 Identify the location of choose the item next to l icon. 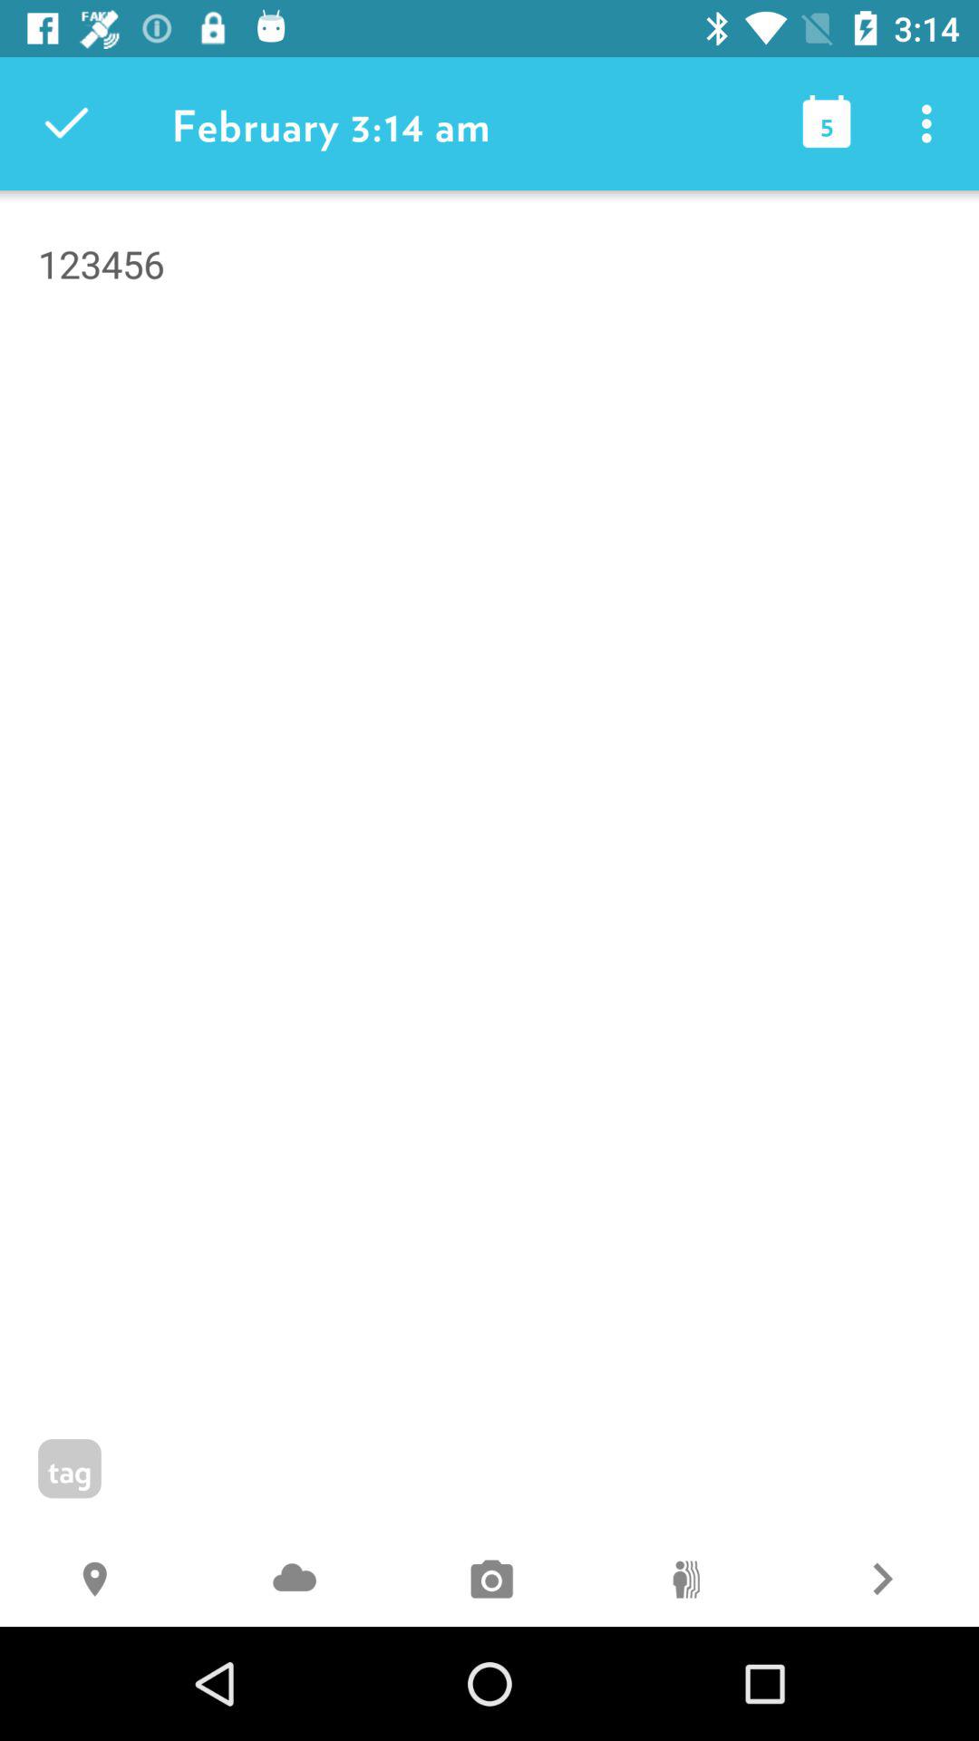
(294, 1581).